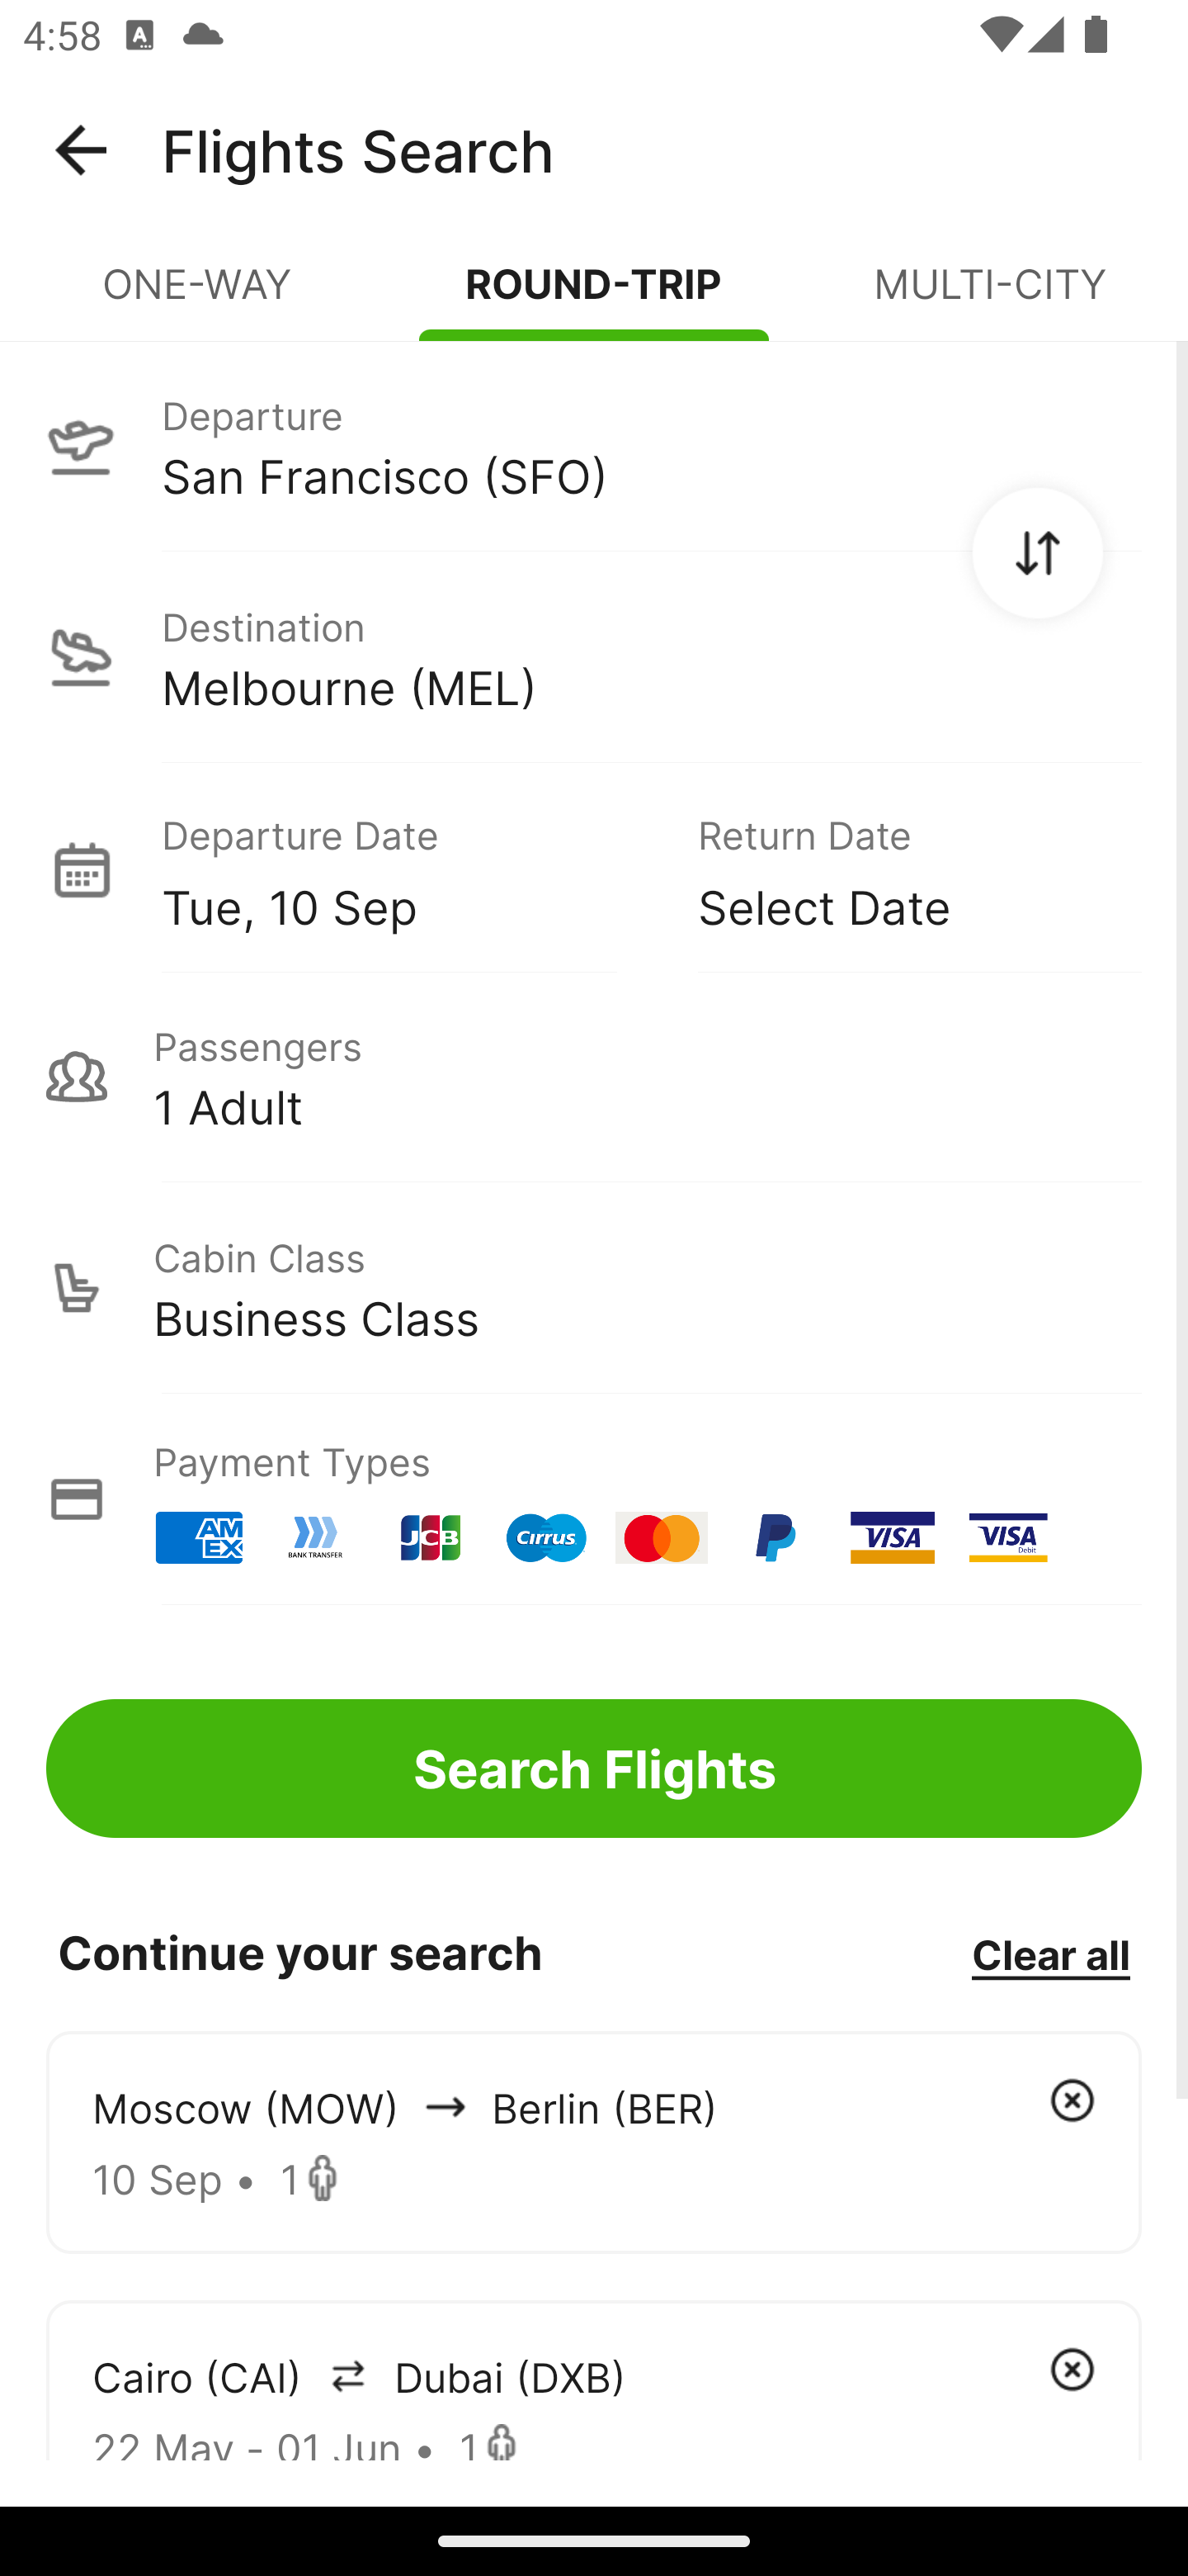 This screenshot has height=2576, width=1188. I want to click on Search Flights, so click(594, 1769).